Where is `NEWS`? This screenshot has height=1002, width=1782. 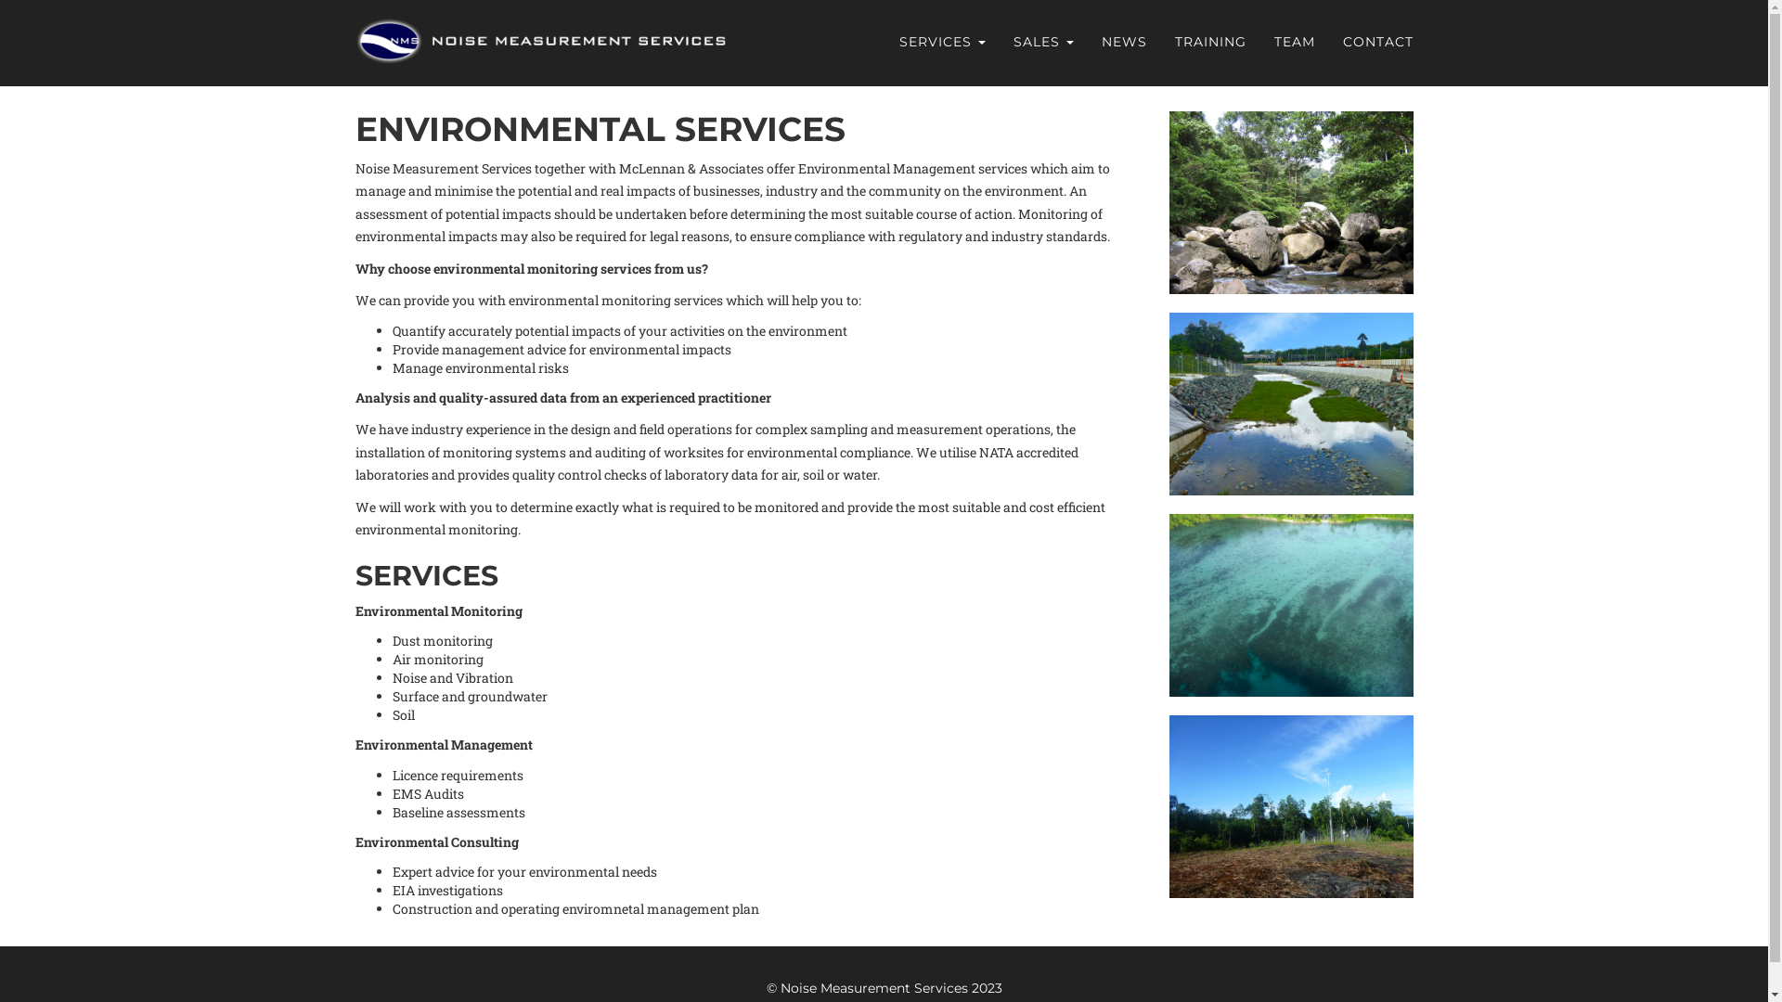
NEWS is located at coordinates (1125, 42).